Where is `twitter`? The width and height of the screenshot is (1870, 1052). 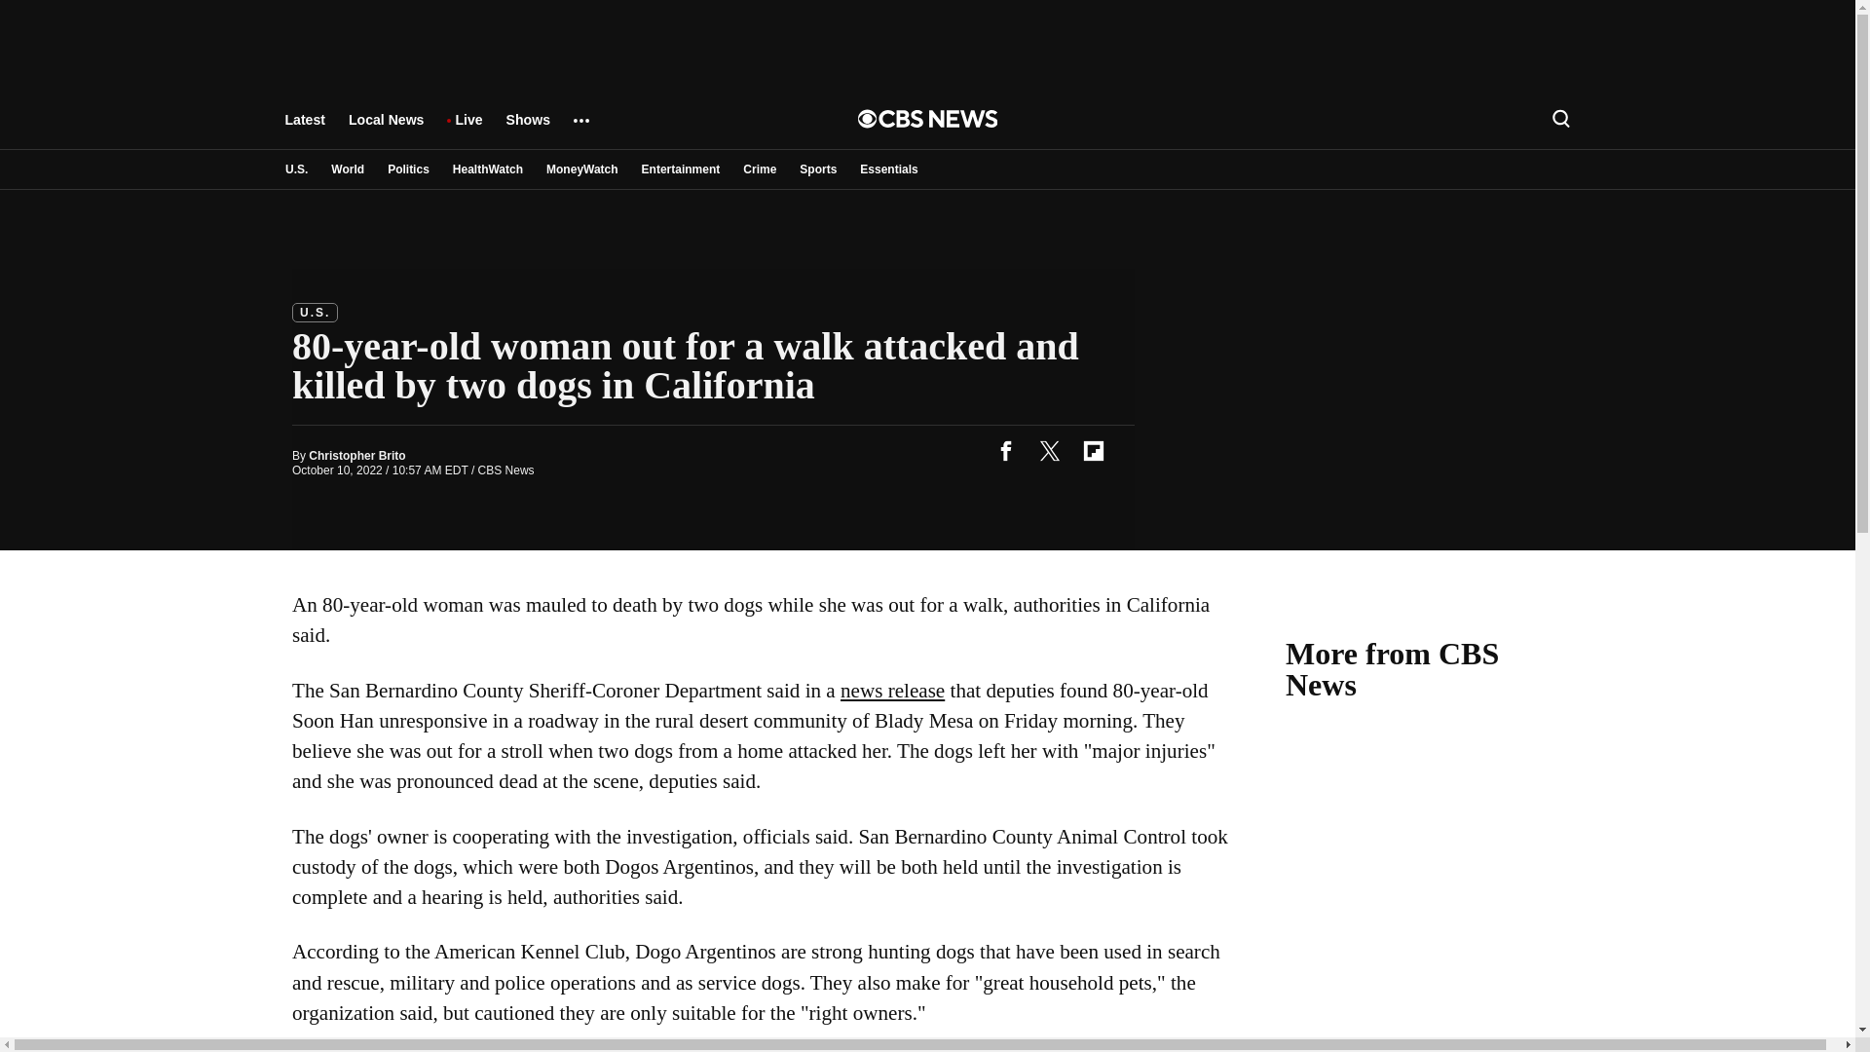 twitter is located at coordinates (1049, 450).